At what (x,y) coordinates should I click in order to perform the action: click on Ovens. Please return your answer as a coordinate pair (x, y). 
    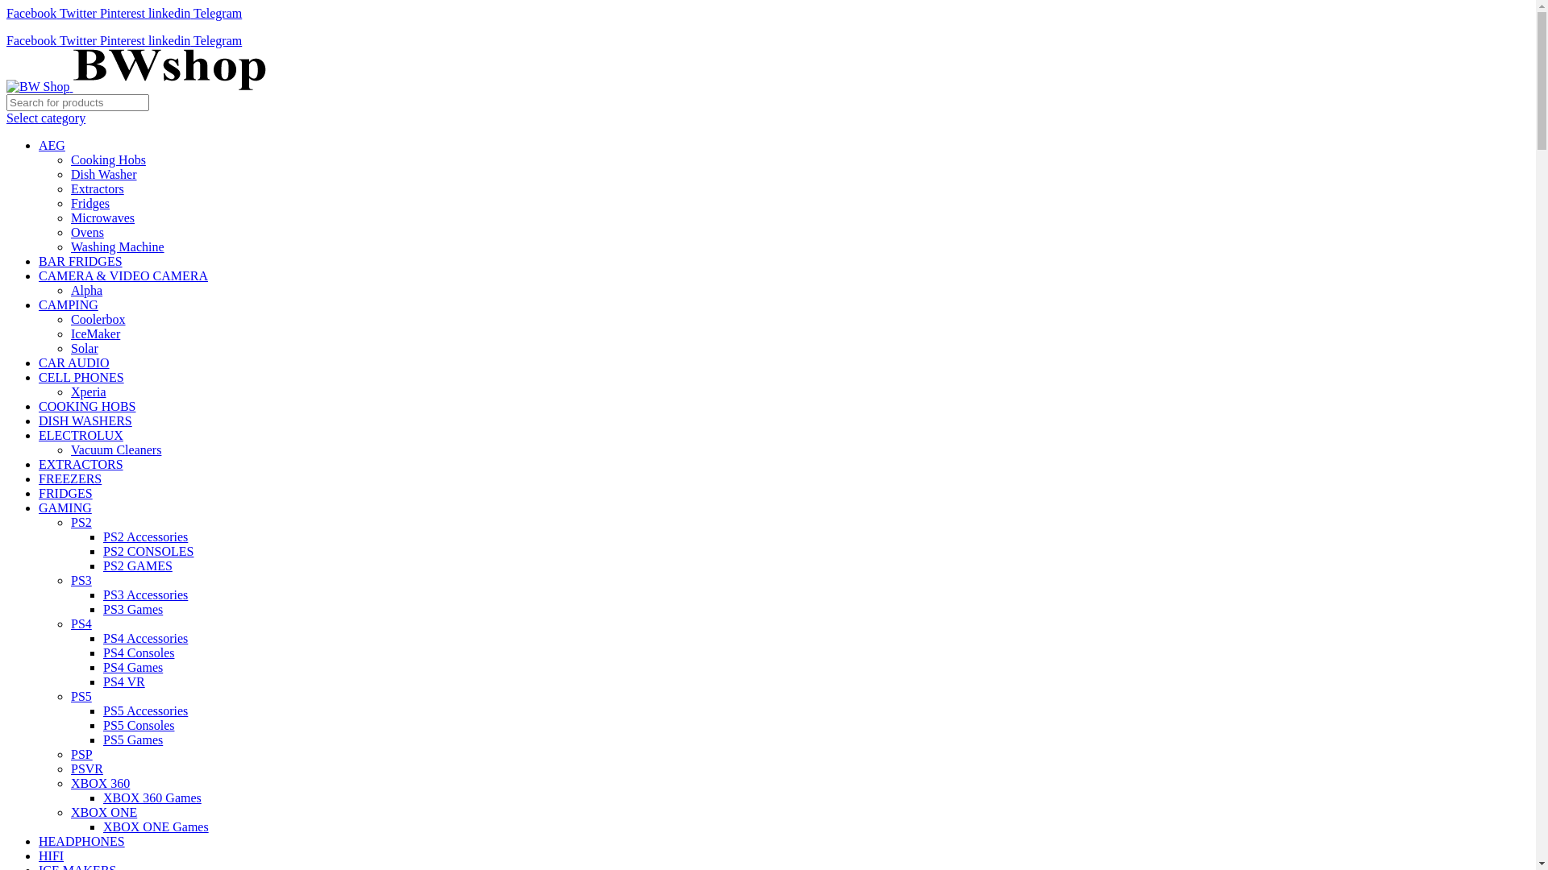
    Looking at the image, I should click on (87, 232).